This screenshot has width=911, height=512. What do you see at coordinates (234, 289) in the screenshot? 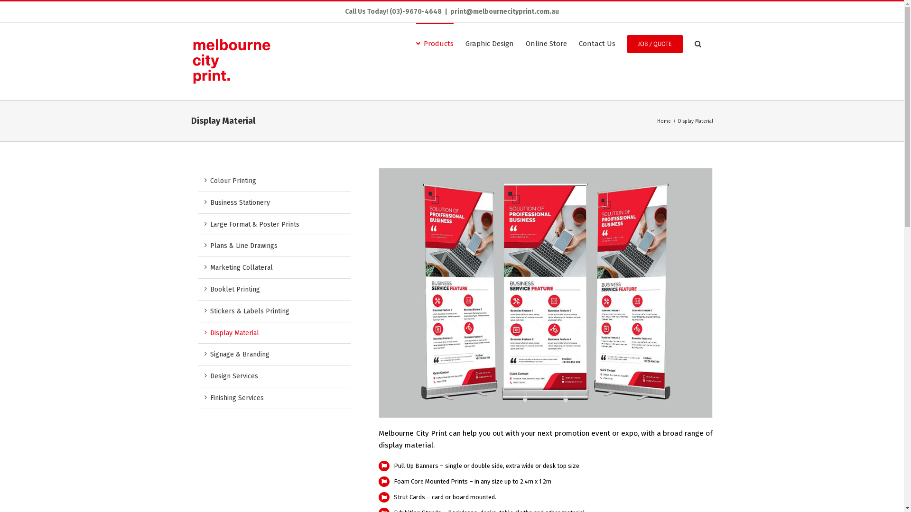
I see `Booklet Printing` at bounding box center [234, 289].